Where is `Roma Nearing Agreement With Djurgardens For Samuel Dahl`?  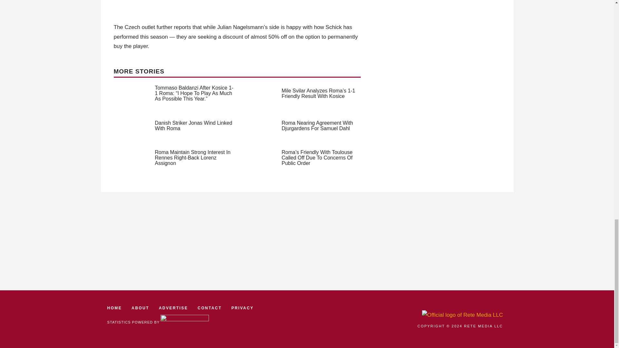
Roma Nearing Agreement With Djurgardens For Samuel Dahl is located at coordinates (317, 126).